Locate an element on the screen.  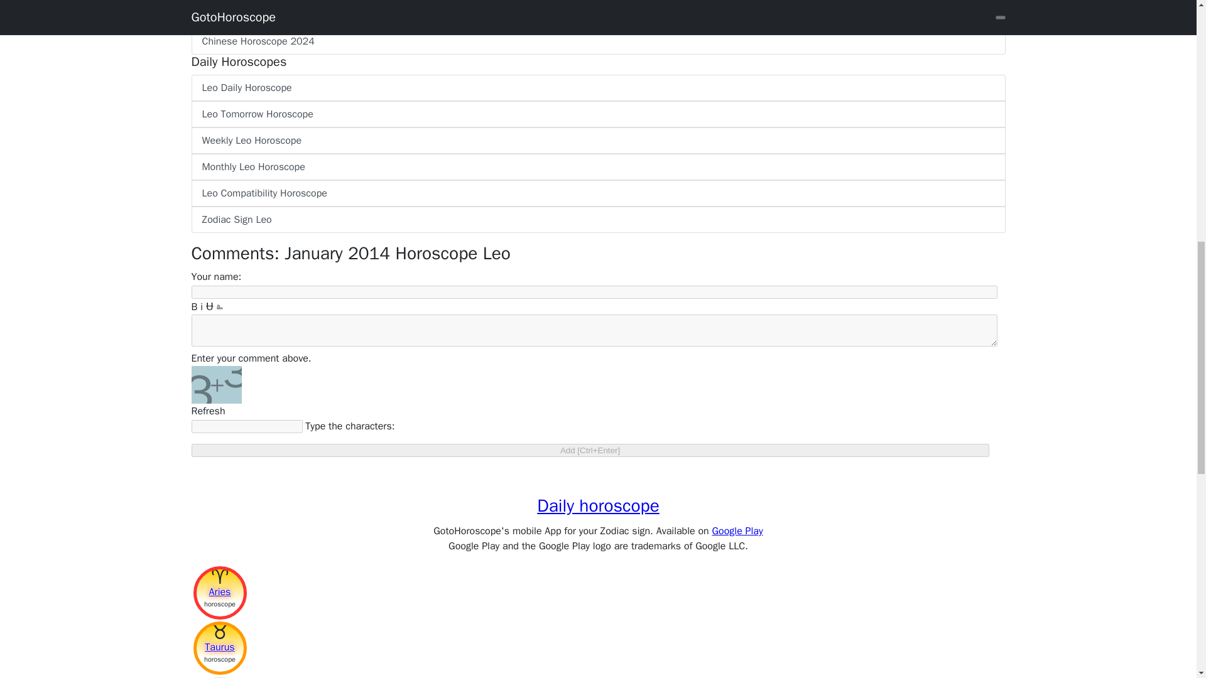
Horoscope 2024 is located at coordinates (597, 15).